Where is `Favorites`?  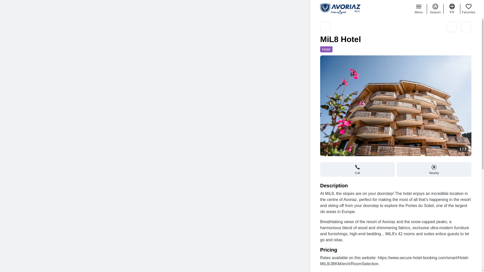 Favorites is located at coordinates (468, 9).